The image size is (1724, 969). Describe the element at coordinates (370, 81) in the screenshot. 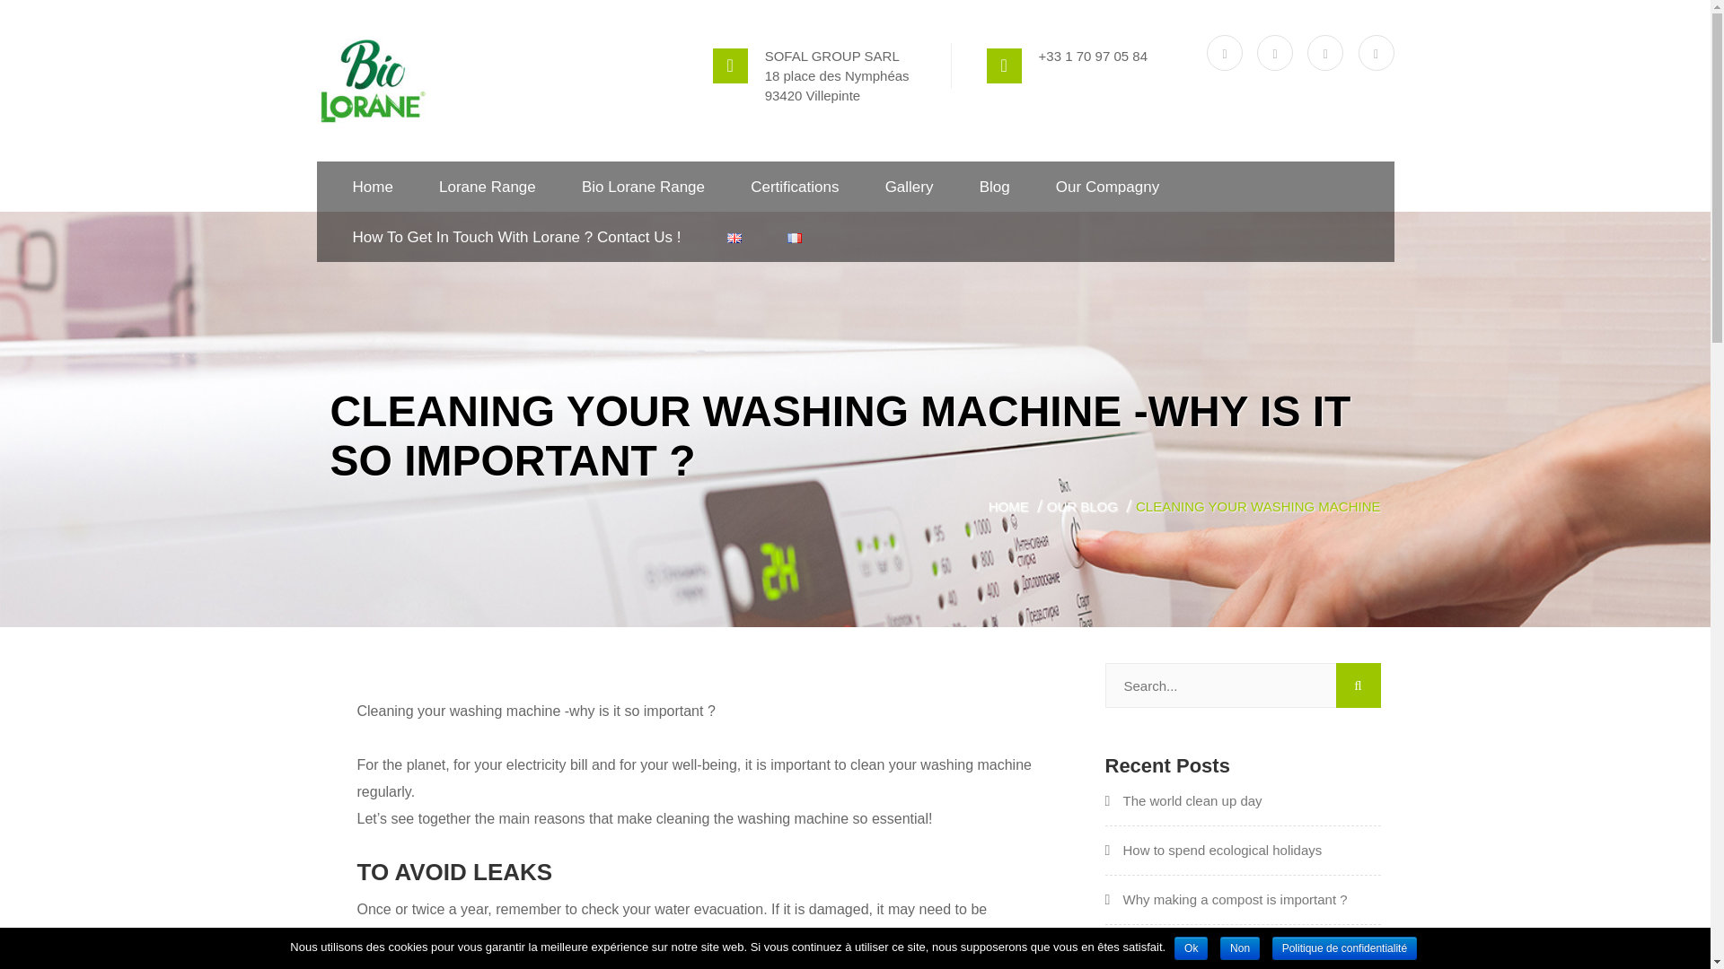

I see `Benxi` at that location.